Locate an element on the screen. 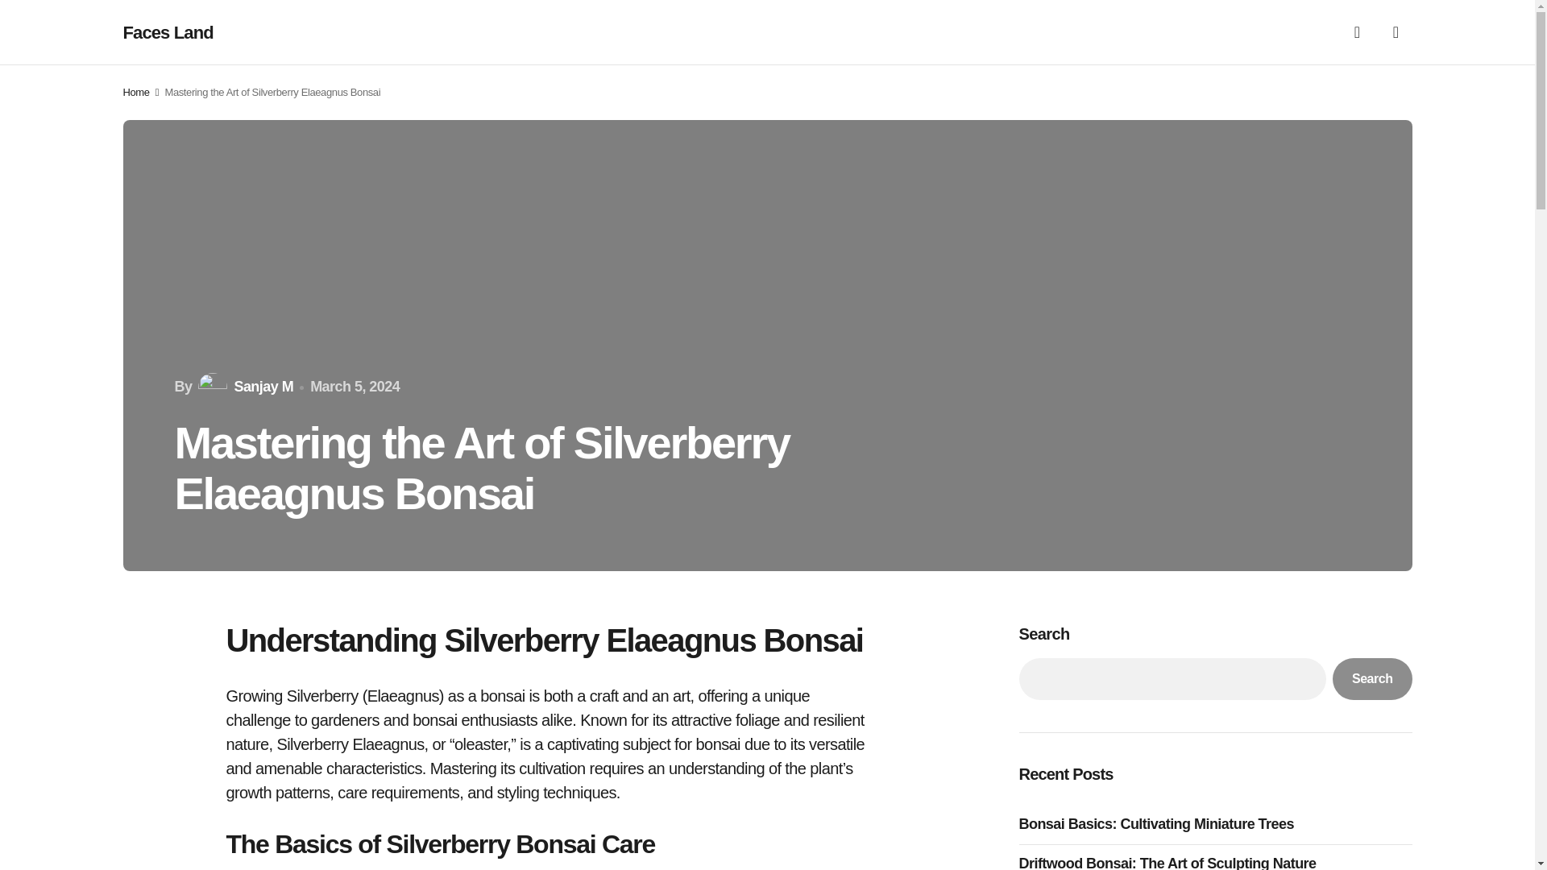  Sanjay M is located at coordinates (243, 387).